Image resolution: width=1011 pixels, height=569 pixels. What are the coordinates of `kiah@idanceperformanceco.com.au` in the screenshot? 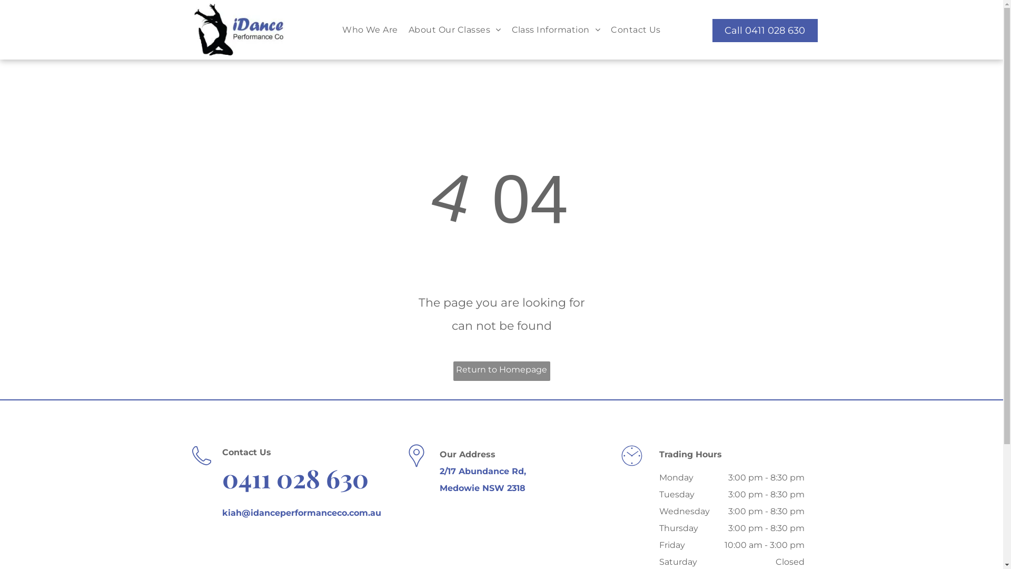 It's located at (302, 513).